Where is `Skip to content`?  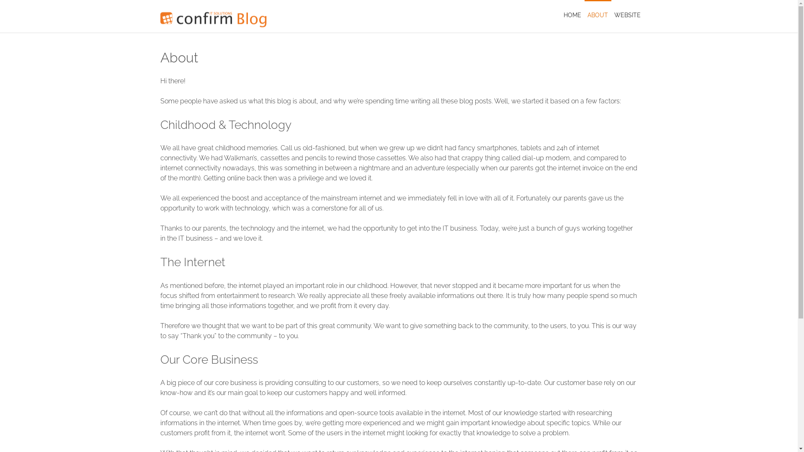
Skip to content is located at coordinates (0, 0).